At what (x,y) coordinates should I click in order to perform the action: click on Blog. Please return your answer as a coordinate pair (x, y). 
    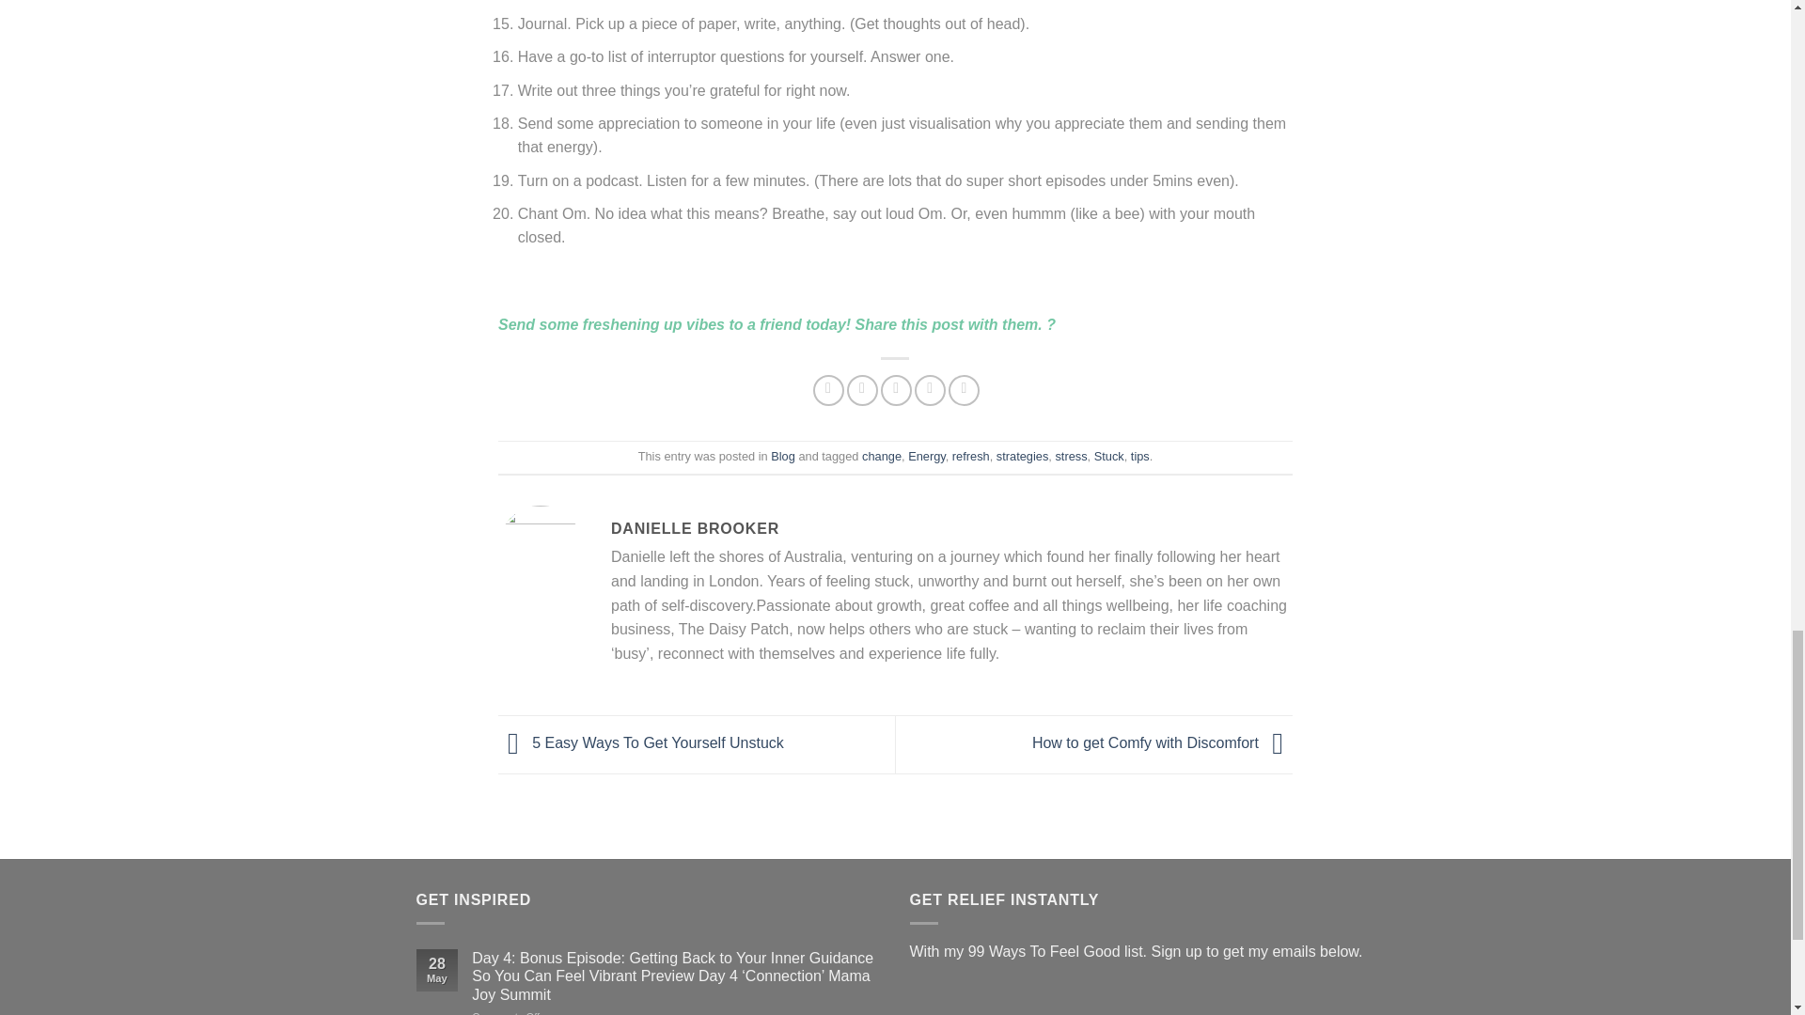
    Looking at the image, I should click on (782, 456).